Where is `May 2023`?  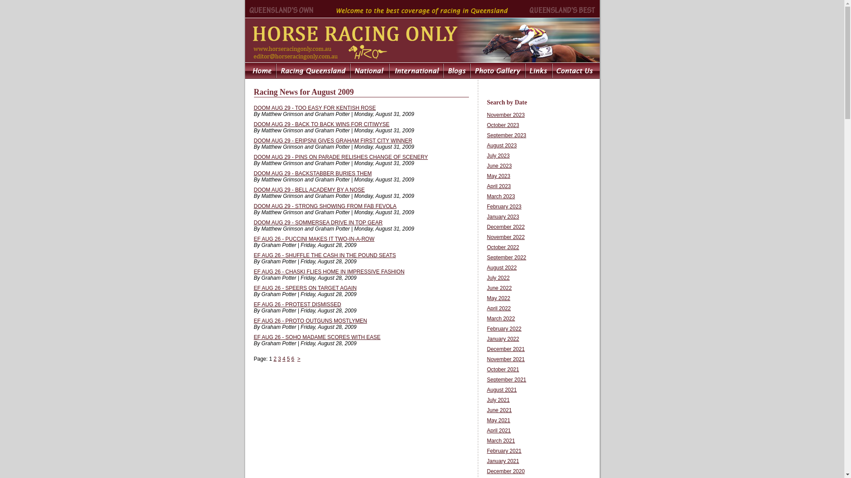 May 2023 is located at coordinates (498, 176).